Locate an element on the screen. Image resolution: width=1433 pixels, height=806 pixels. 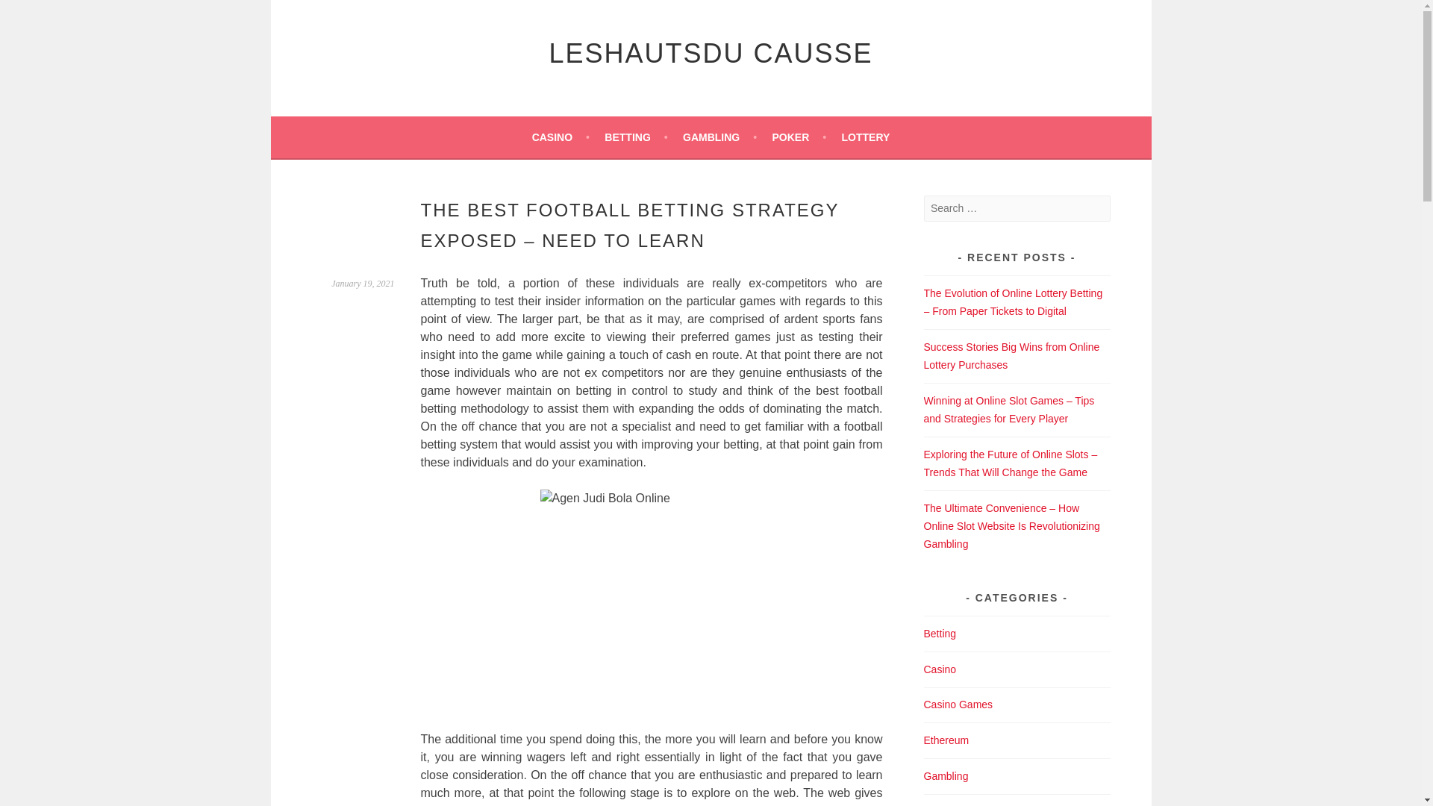
Leshautsdu Causse is located at coordinates (711, 52).